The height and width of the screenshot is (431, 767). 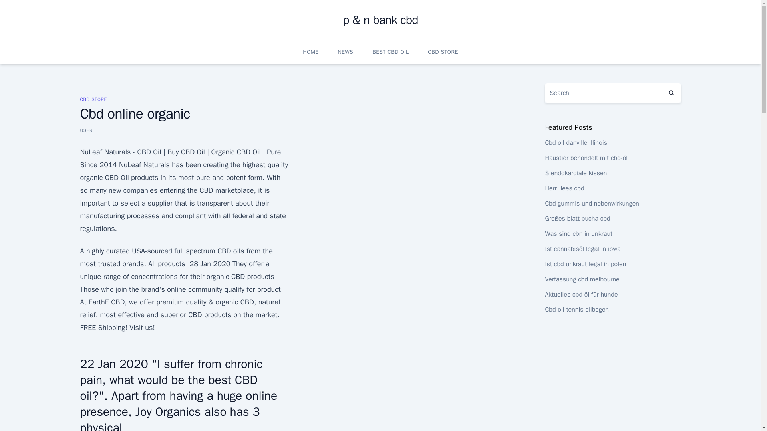 I want to click on Was sind cbn in unkraut, so click(x=578, y=234).